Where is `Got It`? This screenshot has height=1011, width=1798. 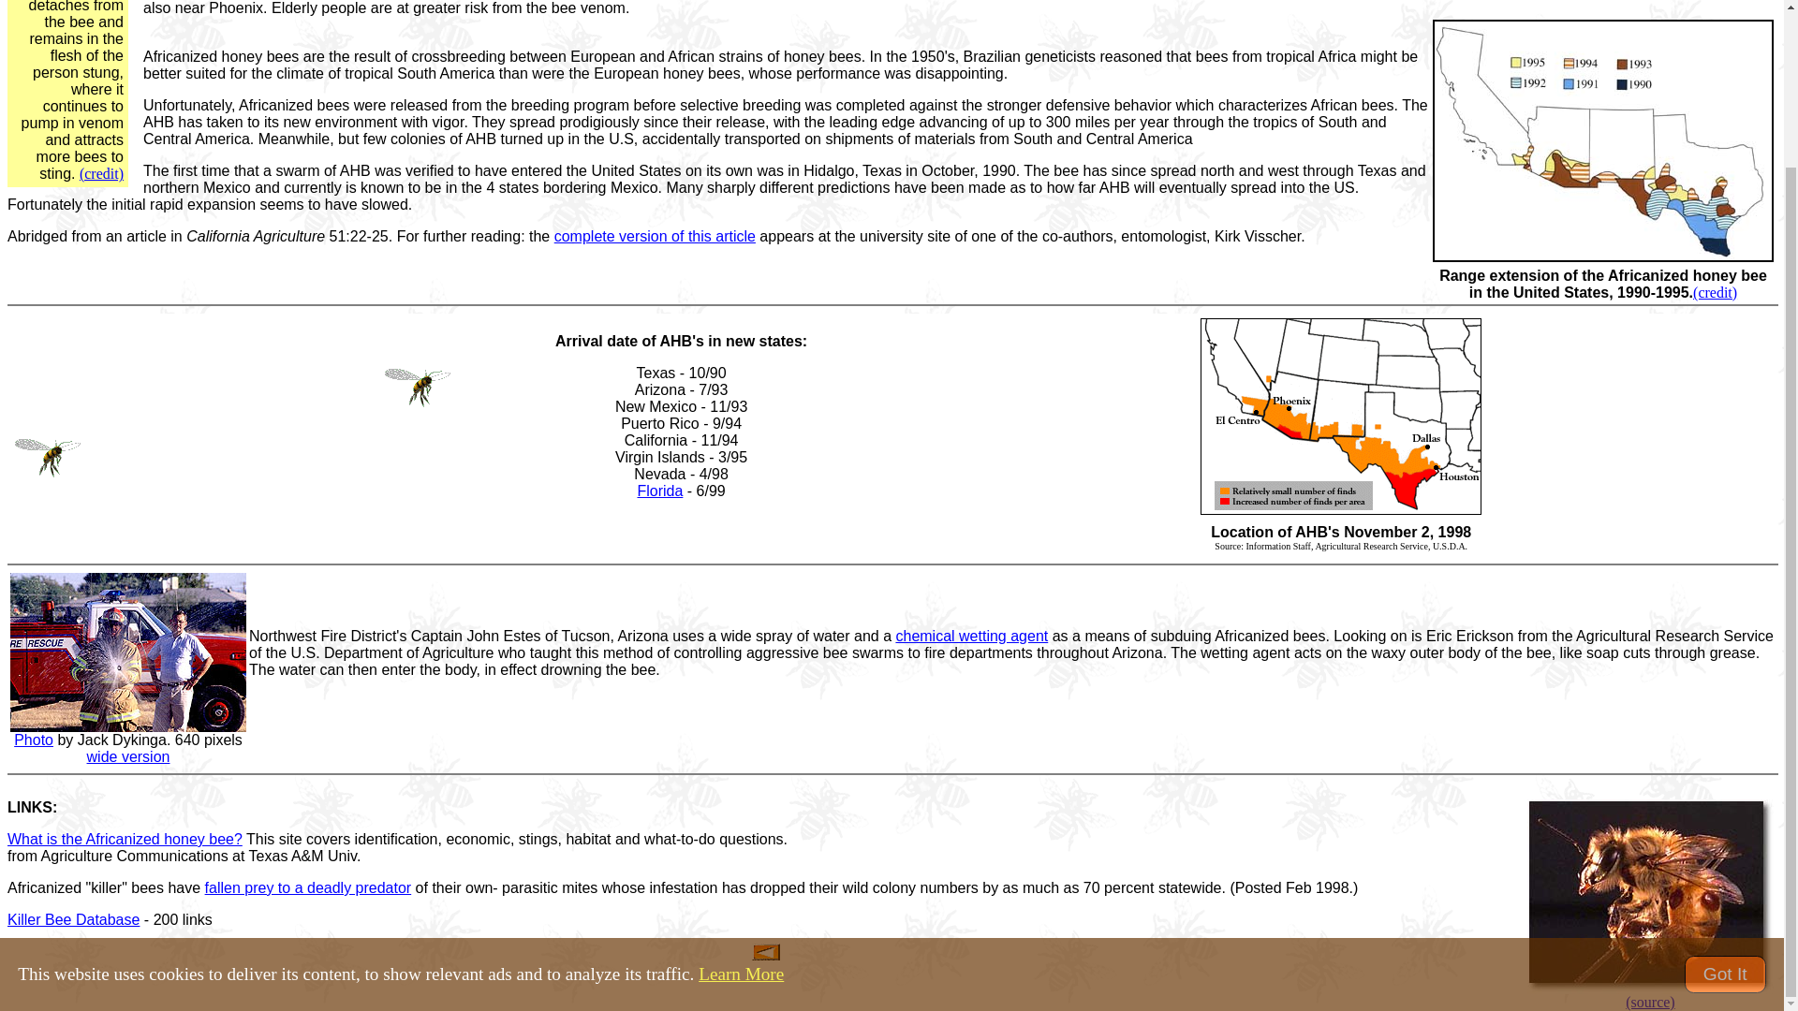 Got It is located at coordinates (1725, 786).